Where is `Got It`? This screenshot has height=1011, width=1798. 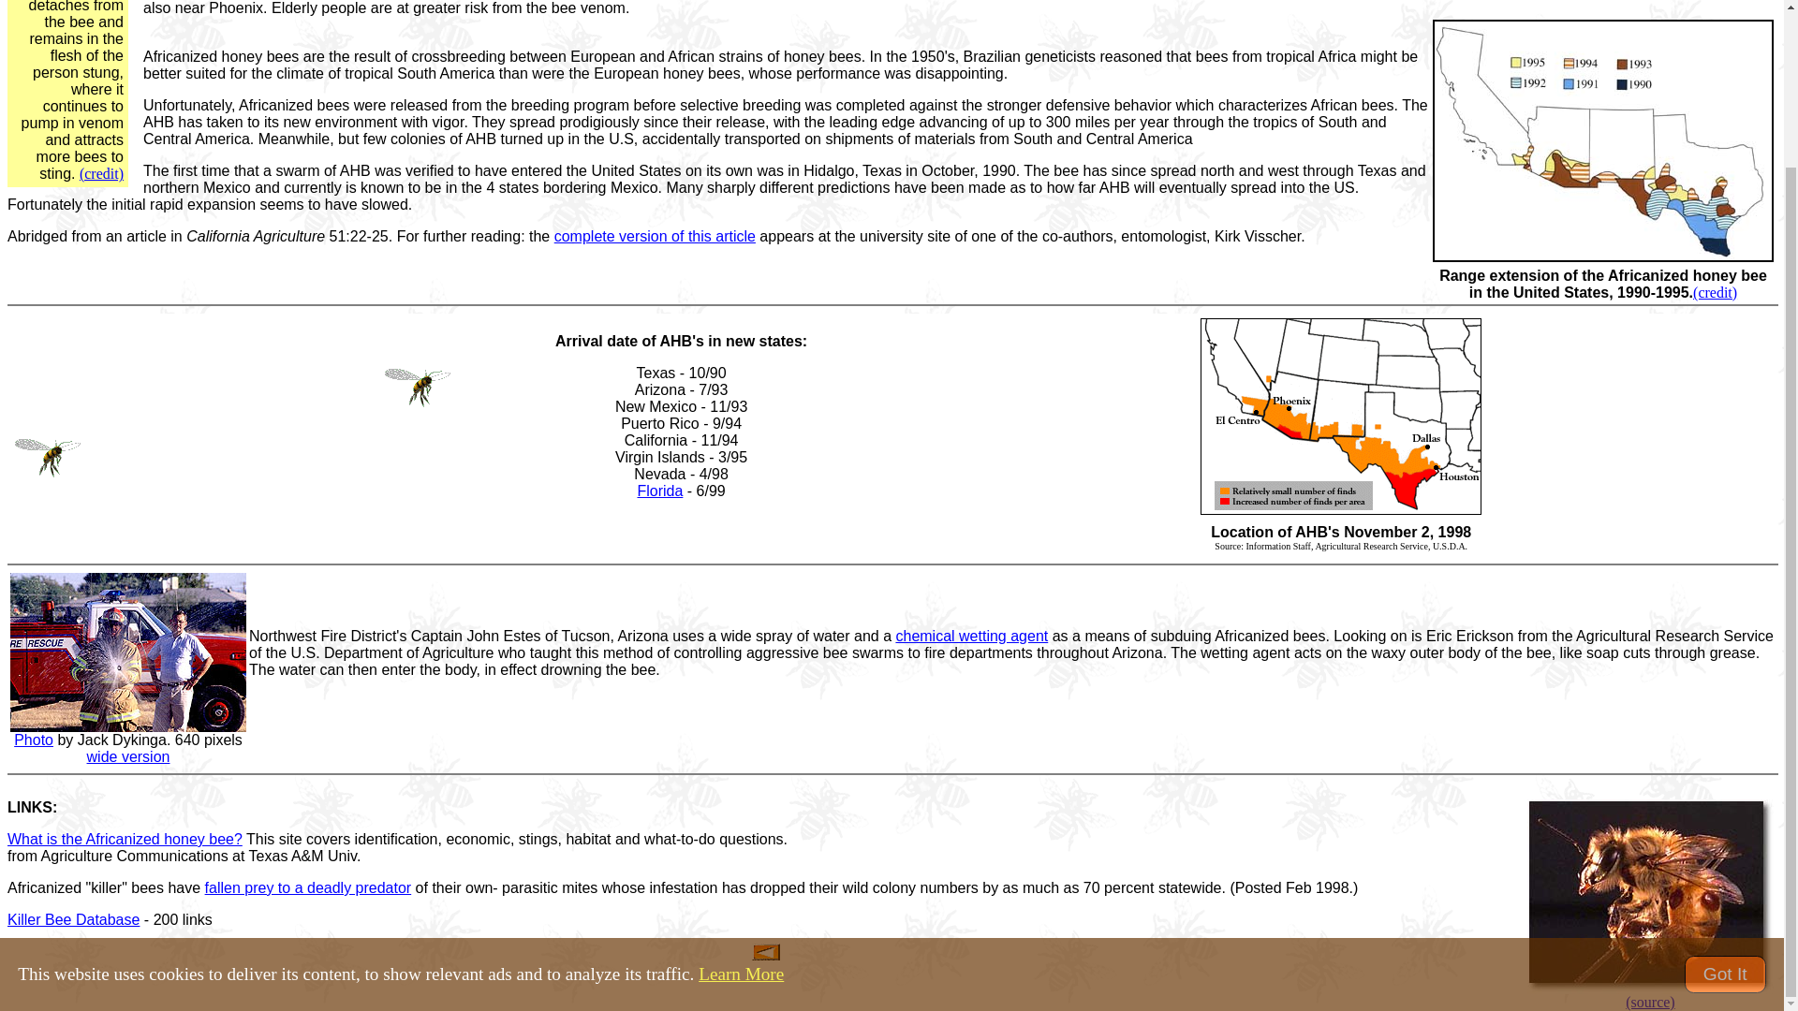 Got It is located at coordinates (1725, 786).